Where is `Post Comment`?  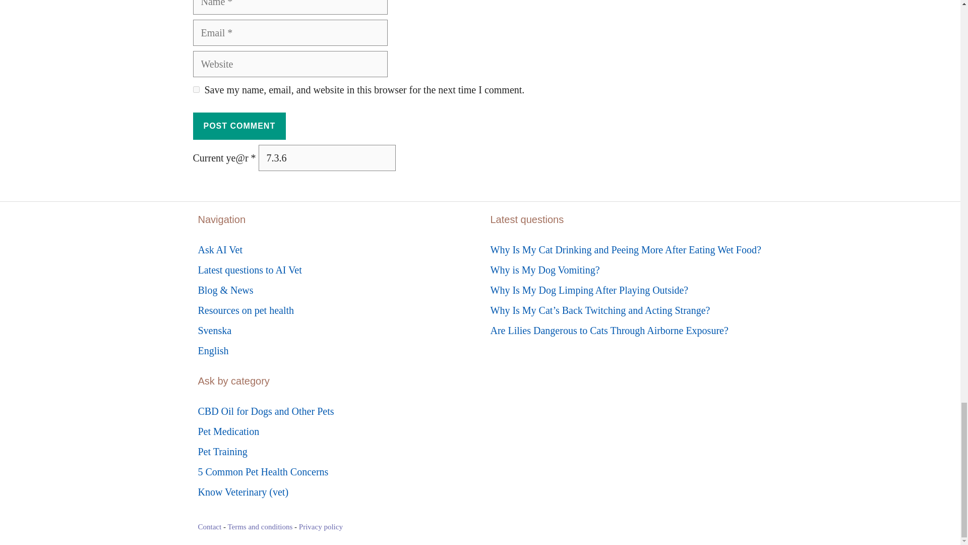 Post Comment is located at coordinates (239, 126).